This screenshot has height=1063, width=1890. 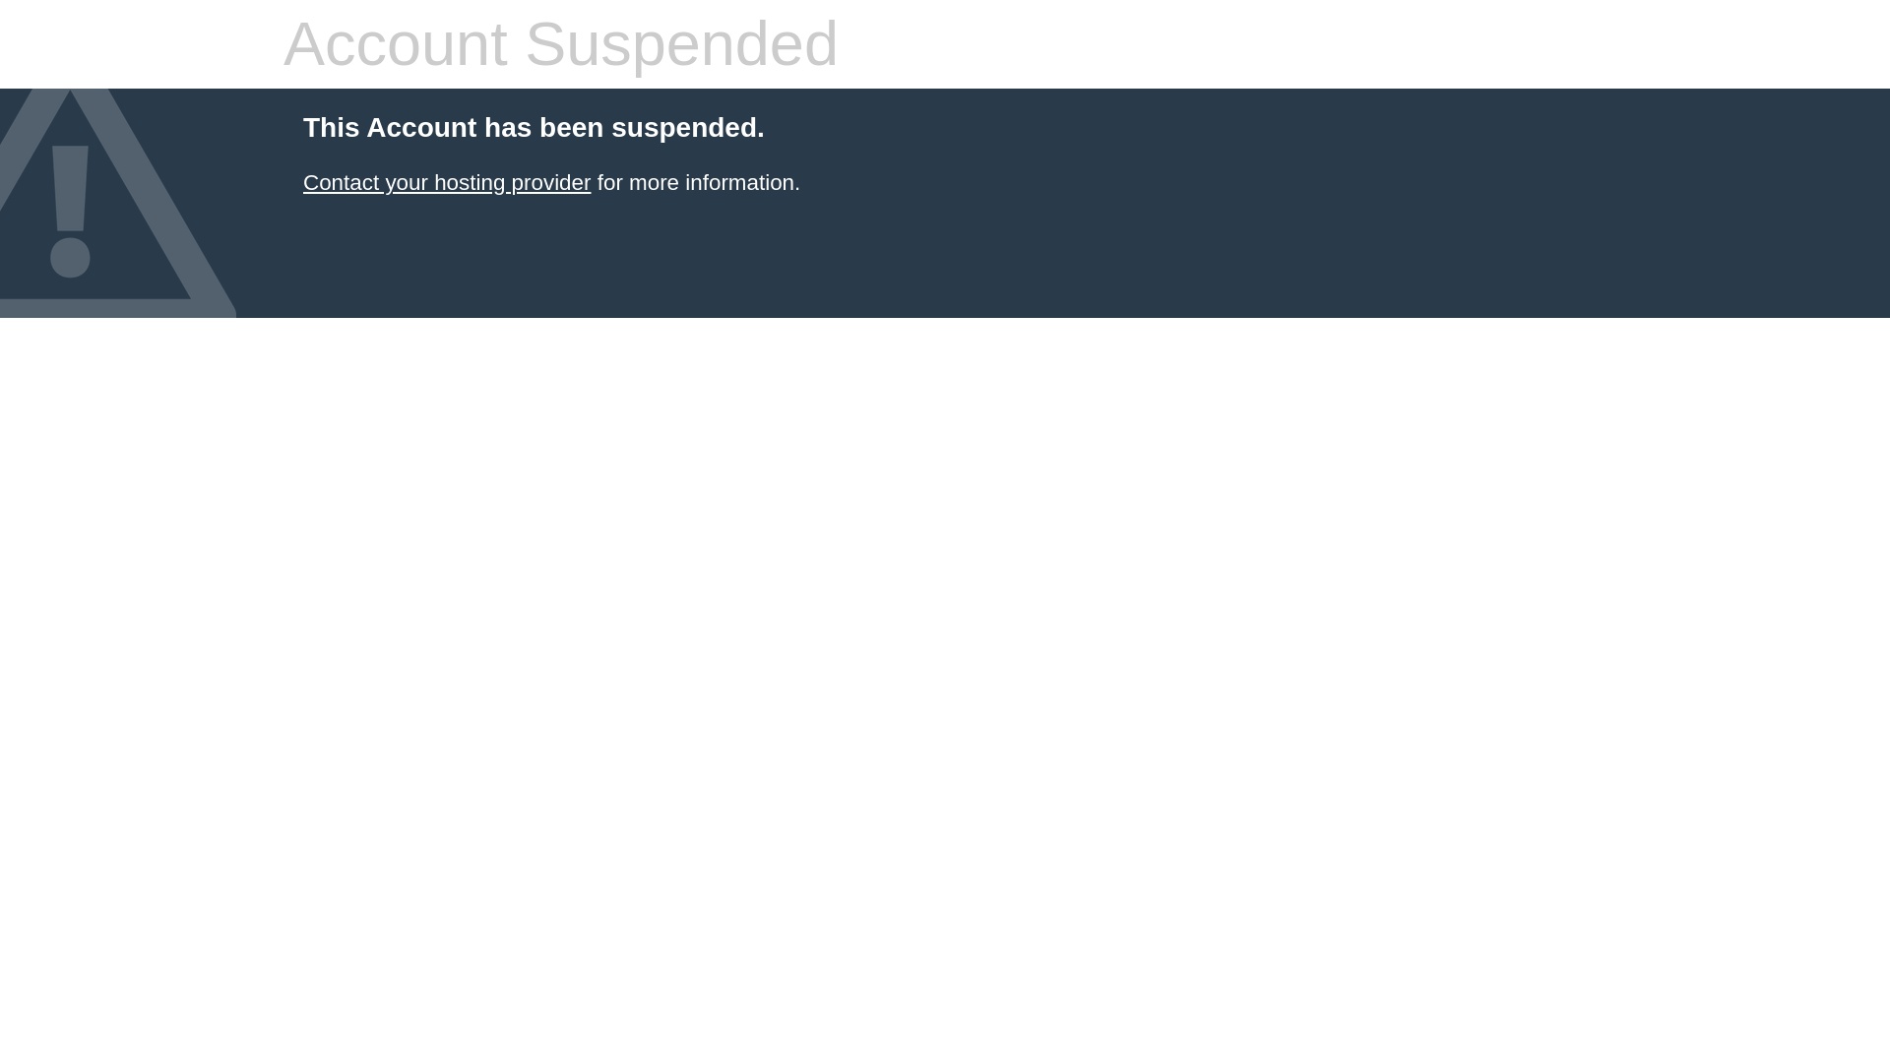 What do you see at coordinates (446, 181) in the screenshot?
I see `Contact your hosting provider` at bounding box center [446, 181].